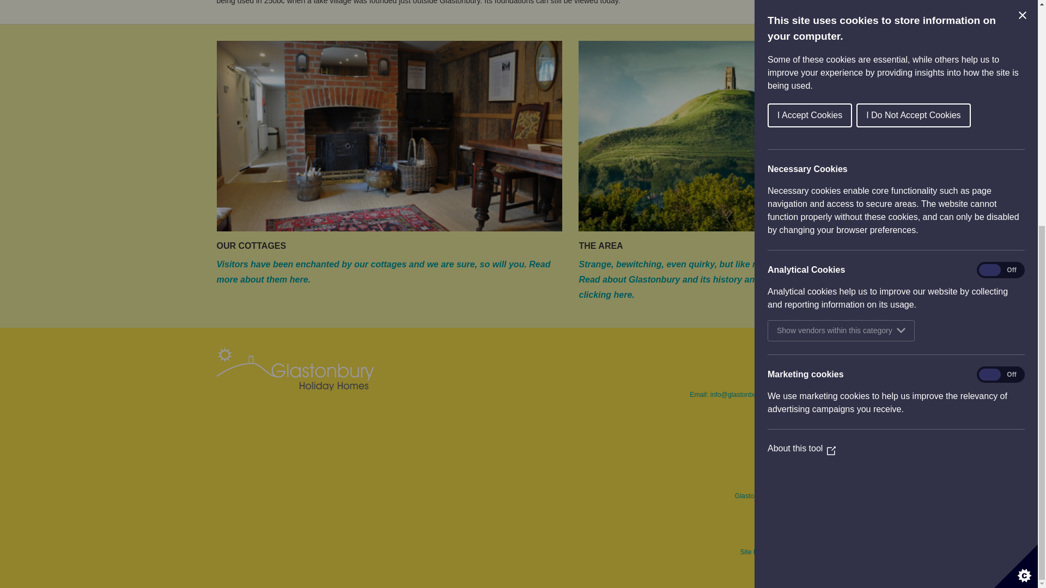  What do you see at coordinates (796, 378) in the screenshot?
I see `01458 835144` at bounding box center [796, 378].